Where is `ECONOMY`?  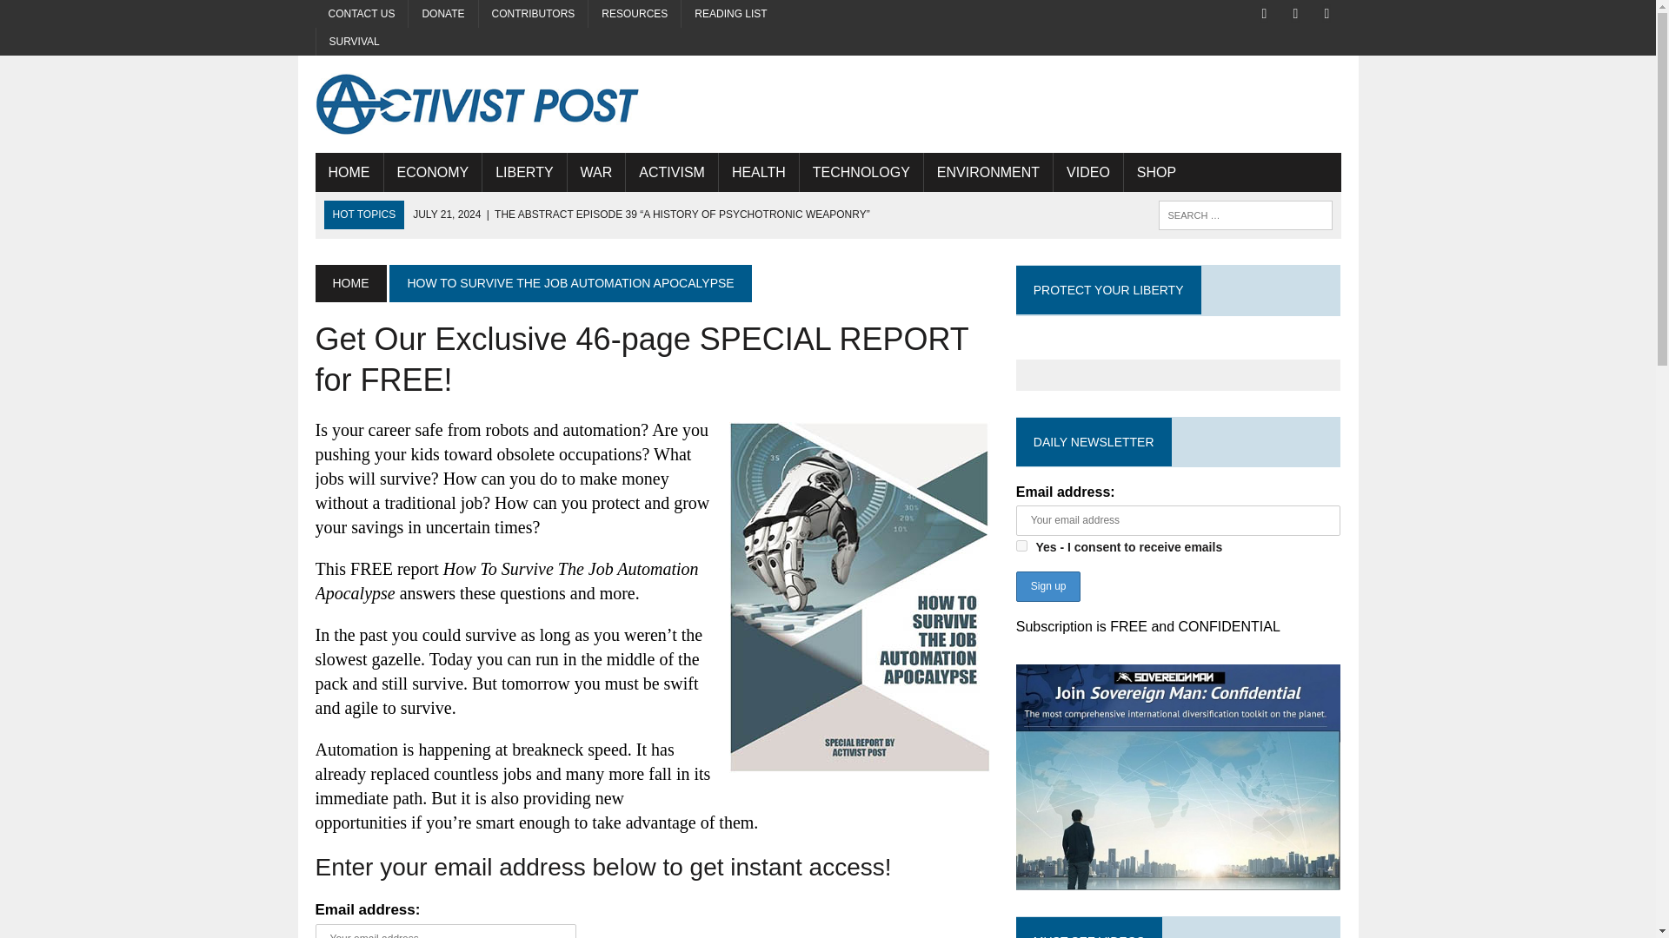 ECONOMY is located at coordinates (433, 173).